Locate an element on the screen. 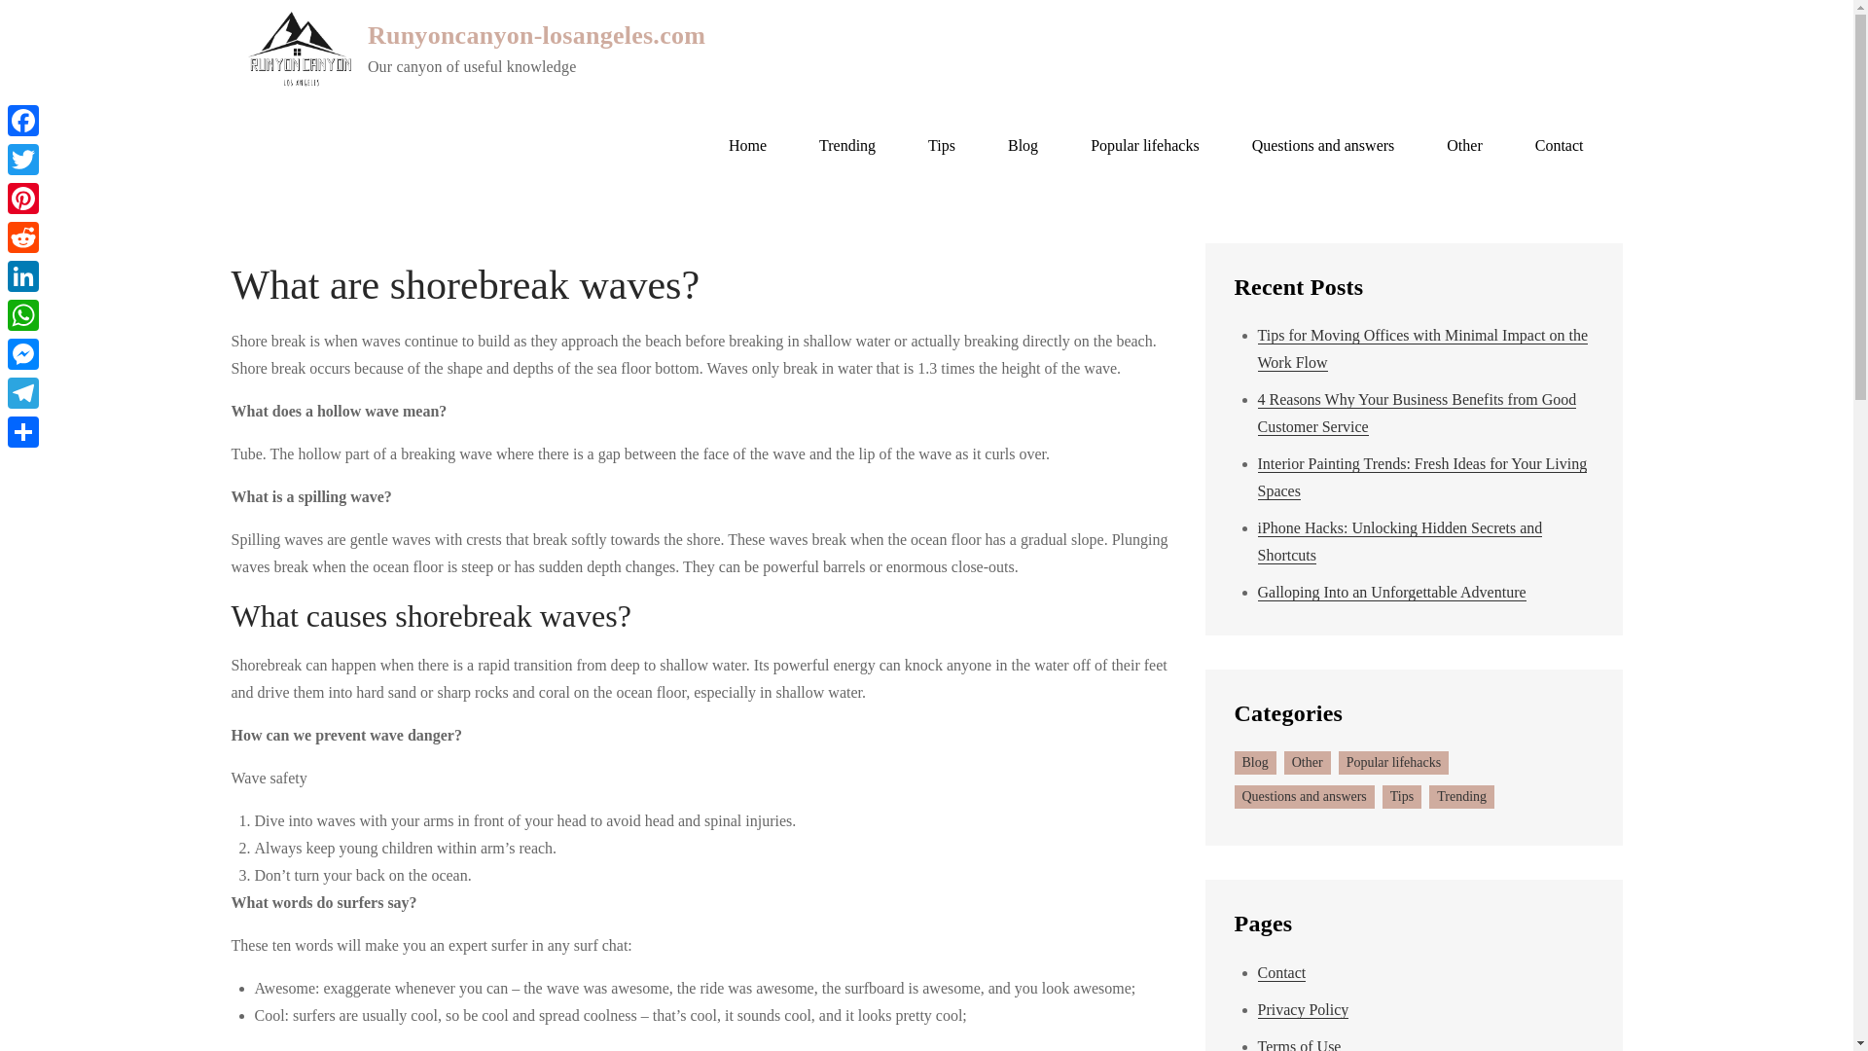 The height and width of the screenshot is (1051, 1868). Privacy Policy is located at coordinates (1303, 1010).